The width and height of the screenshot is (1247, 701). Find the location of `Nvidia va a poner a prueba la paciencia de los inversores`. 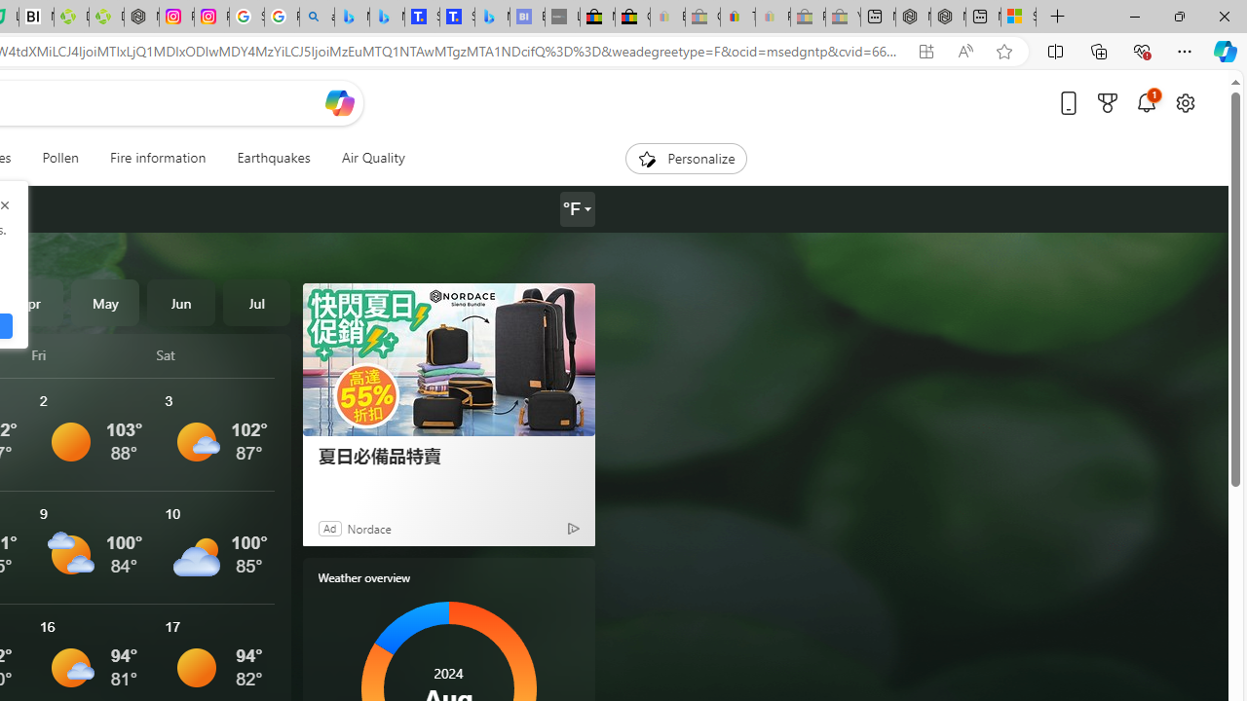

Nvidia va a poner a prueba la paciencia de los inversores is located at coordinates (37, 18).